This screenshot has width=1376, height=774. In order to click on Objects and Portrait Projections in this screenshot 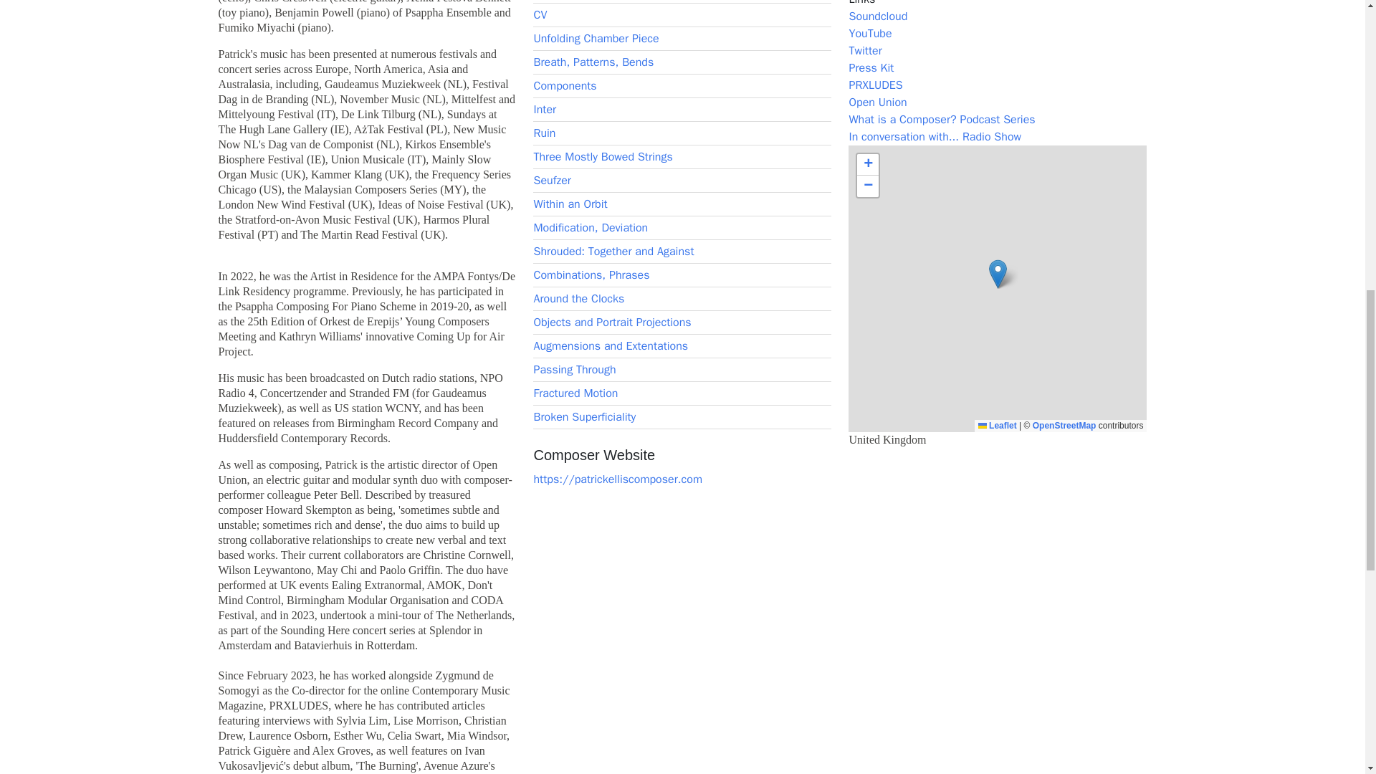, I will do `click(612, 322)`.